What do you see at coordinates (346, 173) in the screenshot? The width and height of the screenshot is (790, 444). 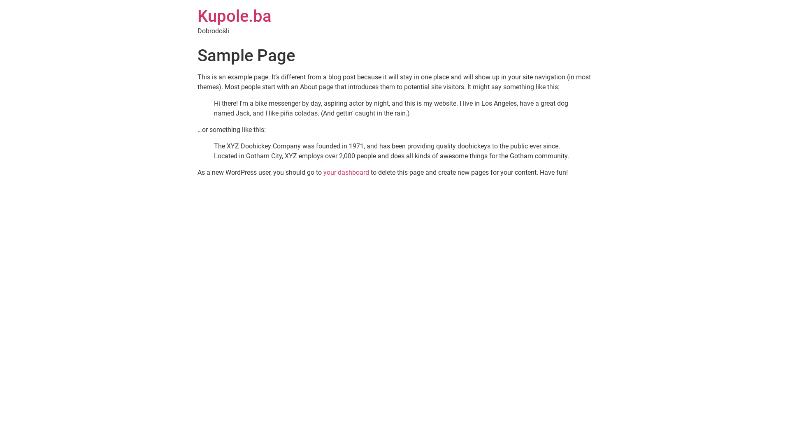 I see `your dashboard` at bounding box center [346, 173].